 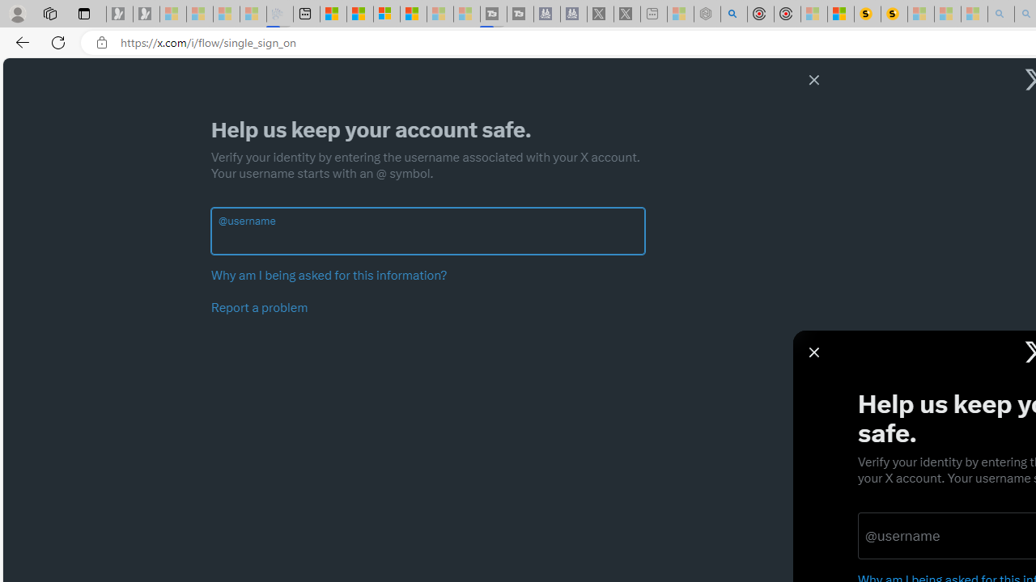 I want to click on New tab - Sleeping, so click(x=654, y=15).